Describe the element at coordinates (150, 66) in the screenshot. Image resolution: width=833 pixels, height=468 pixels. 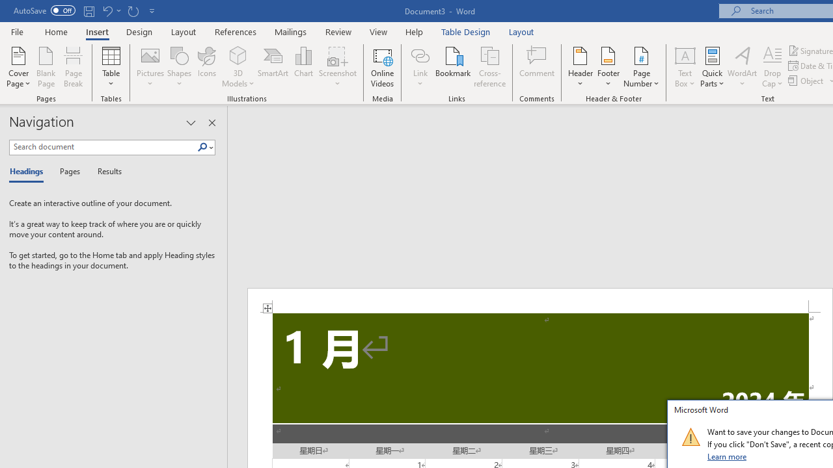
I see `Pictures` at that location.